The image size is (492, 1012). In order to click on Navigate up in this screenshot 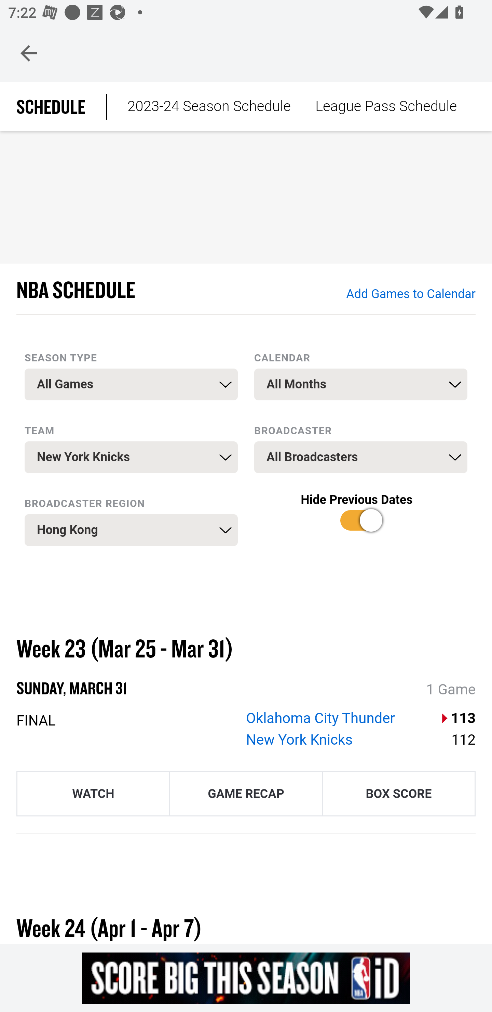, I will do `click(29, 53)`.